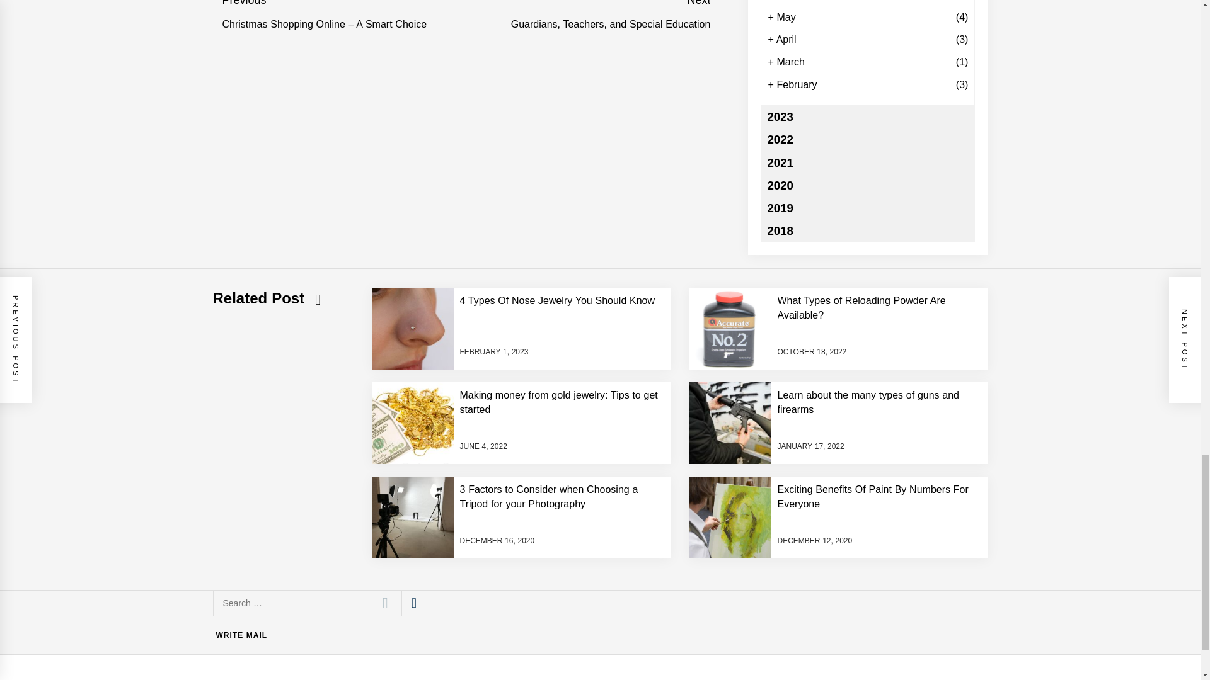 The image size is (1210, 680). I want to click on Search, so click(384, 603).